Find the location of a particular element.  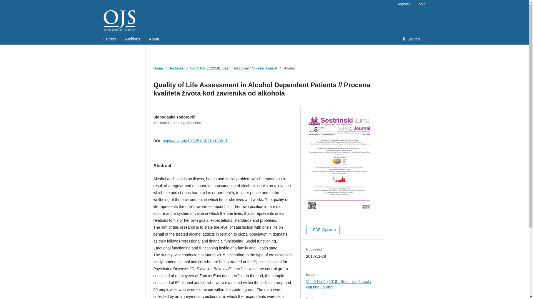

Archives is located at coordinates (176, 68).